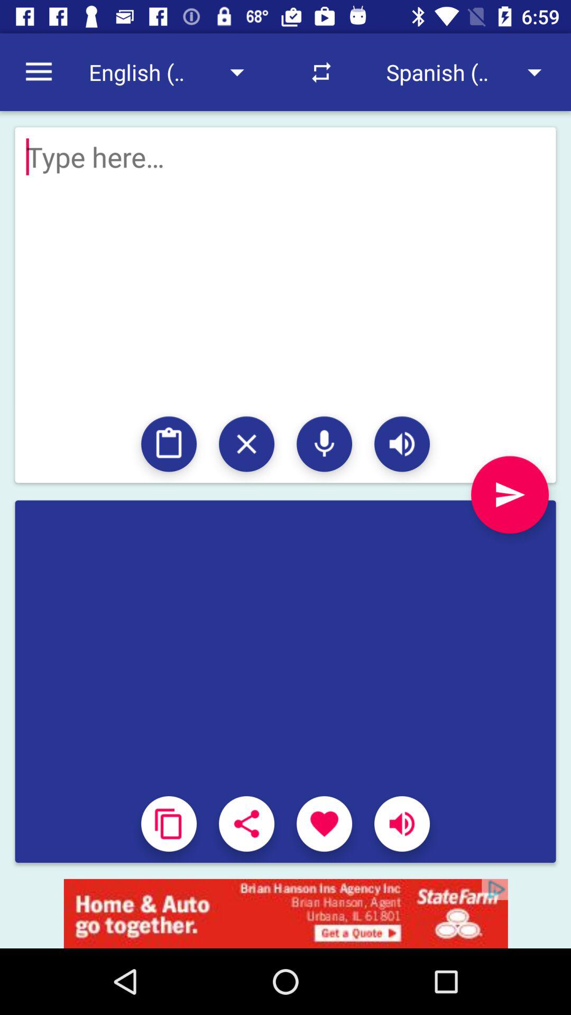 Image resolution: width=571 pixels, height=1015 pixels. Describe the element at coordinates (402, 824) in the screenshot. I see `click the adjust volume option` at that location.